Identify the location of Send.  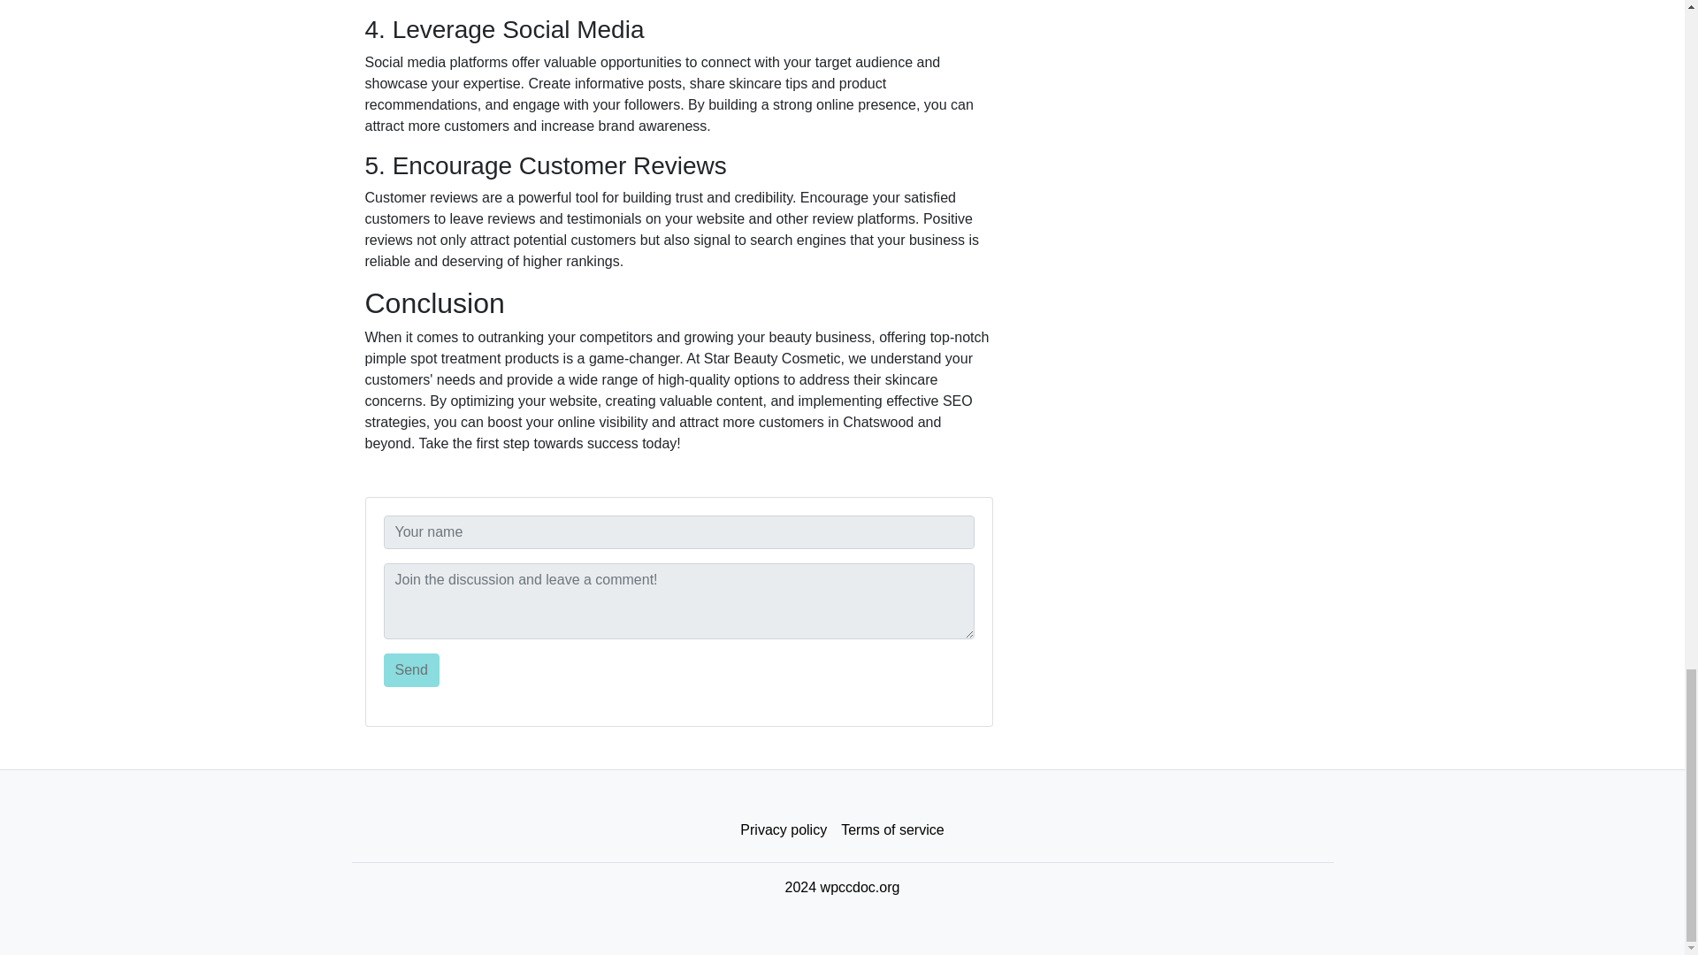
(411, 669).